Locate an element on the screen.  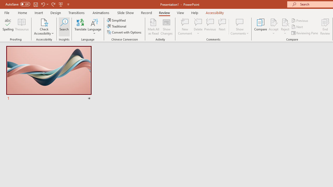
Show Comments is located at coordinates (240, 26).